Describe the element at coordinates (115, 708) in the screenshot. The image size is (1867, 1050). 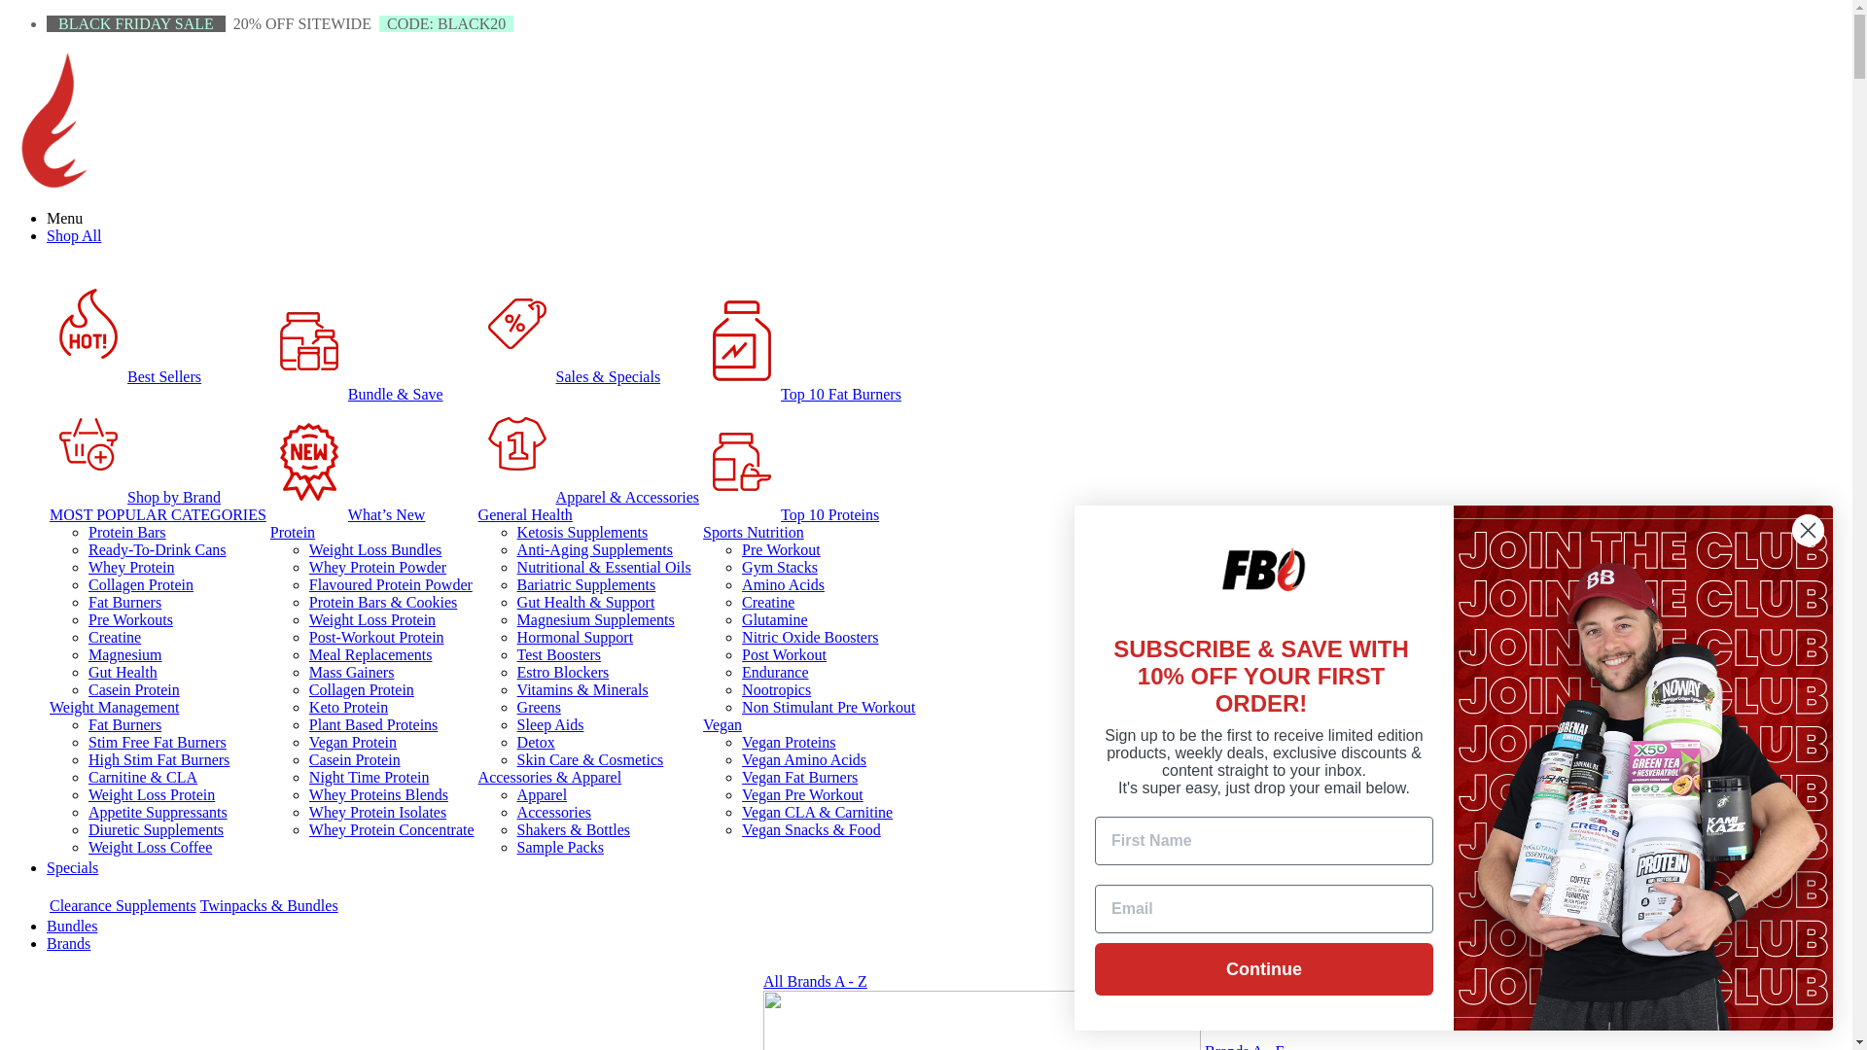
I see `Weight Management` at that location.